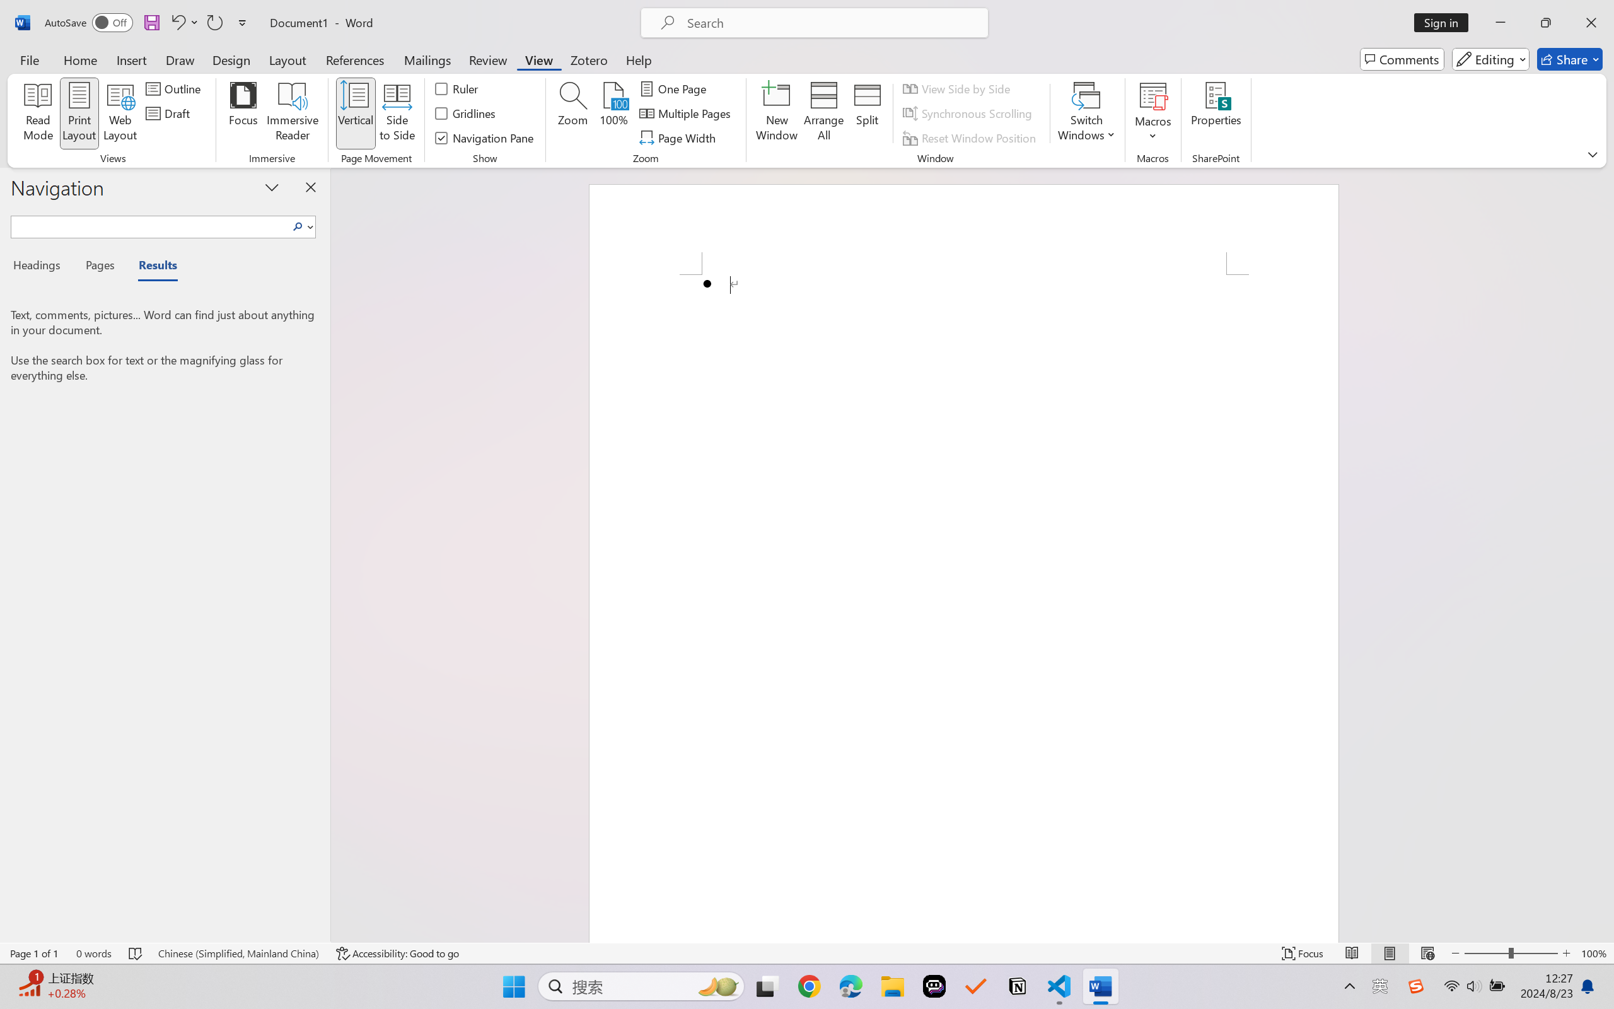 This screenshot has height=1009, width=1614. What do you see at coordinates (1446, 23) in the screenshot?
I see `Sign in` at bounding box center [1446, 23].